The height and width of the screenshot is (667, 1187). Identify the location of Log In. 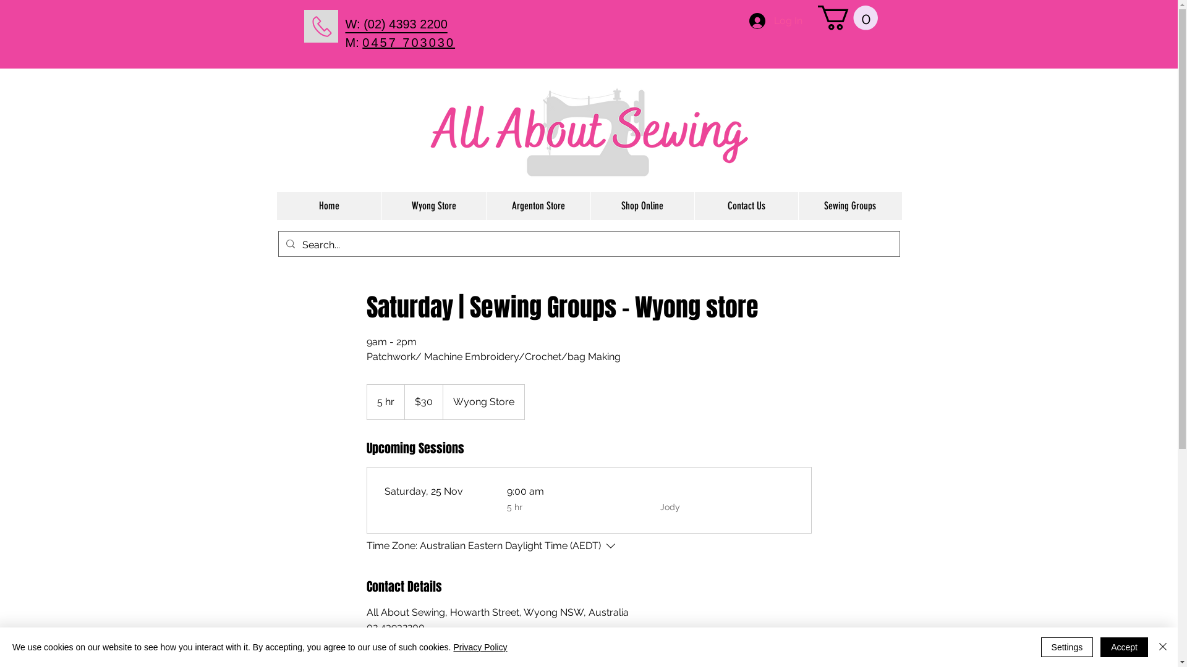
(776, 21).